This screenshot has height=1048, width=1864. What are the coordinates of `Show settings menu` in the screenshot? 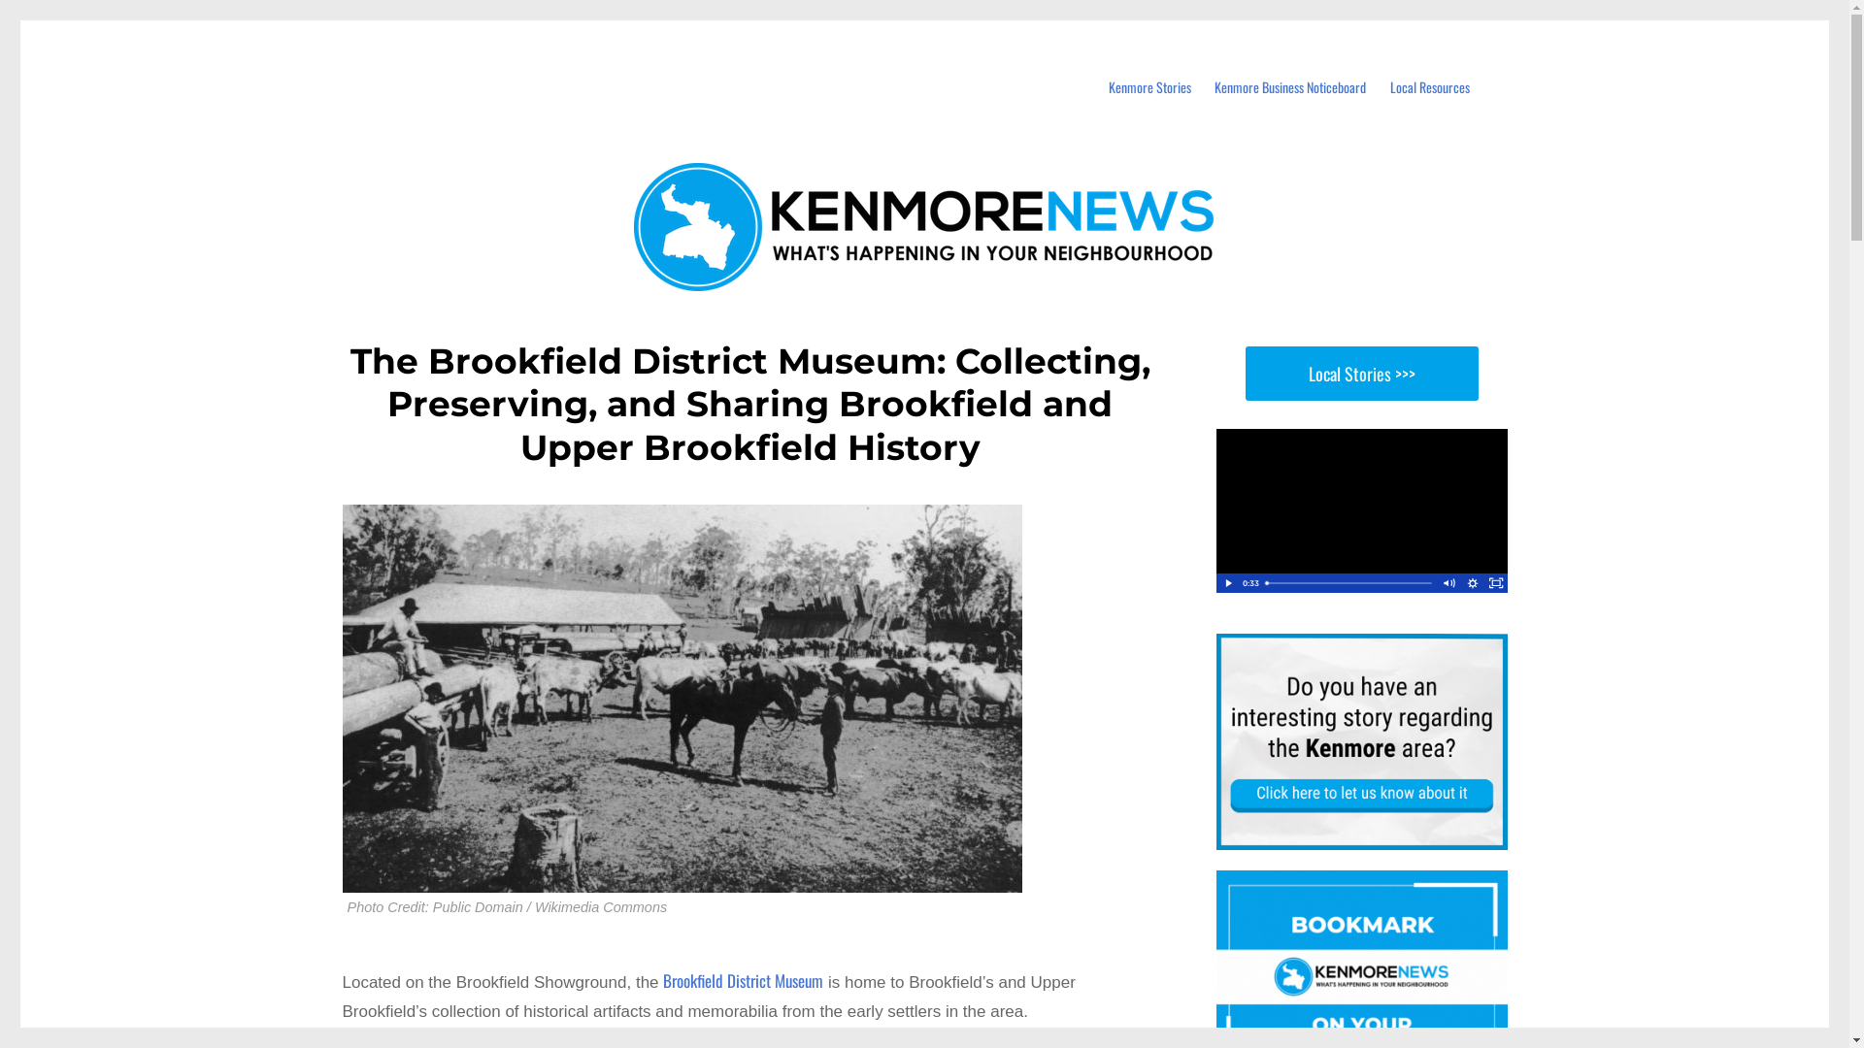 It's located at (1472, 583).